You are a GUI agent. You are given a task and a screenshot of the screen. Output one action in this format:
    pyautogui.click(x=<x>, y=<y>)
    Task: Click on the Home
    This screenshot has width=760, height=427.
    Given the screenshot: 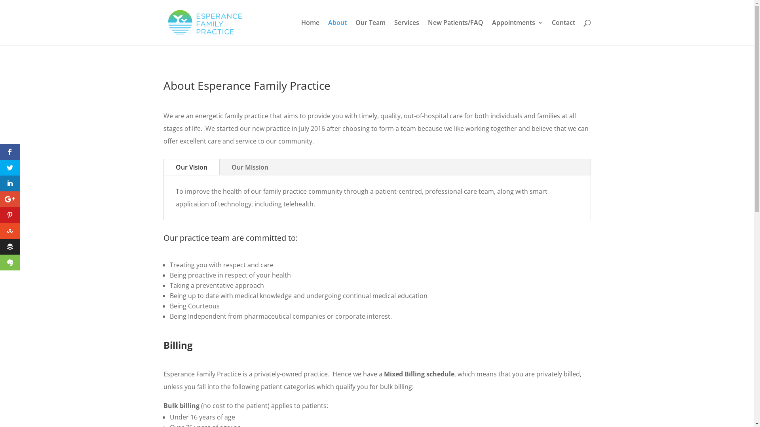 What is the action you would take?
    pyautogui.click(x=310, y=32)
    